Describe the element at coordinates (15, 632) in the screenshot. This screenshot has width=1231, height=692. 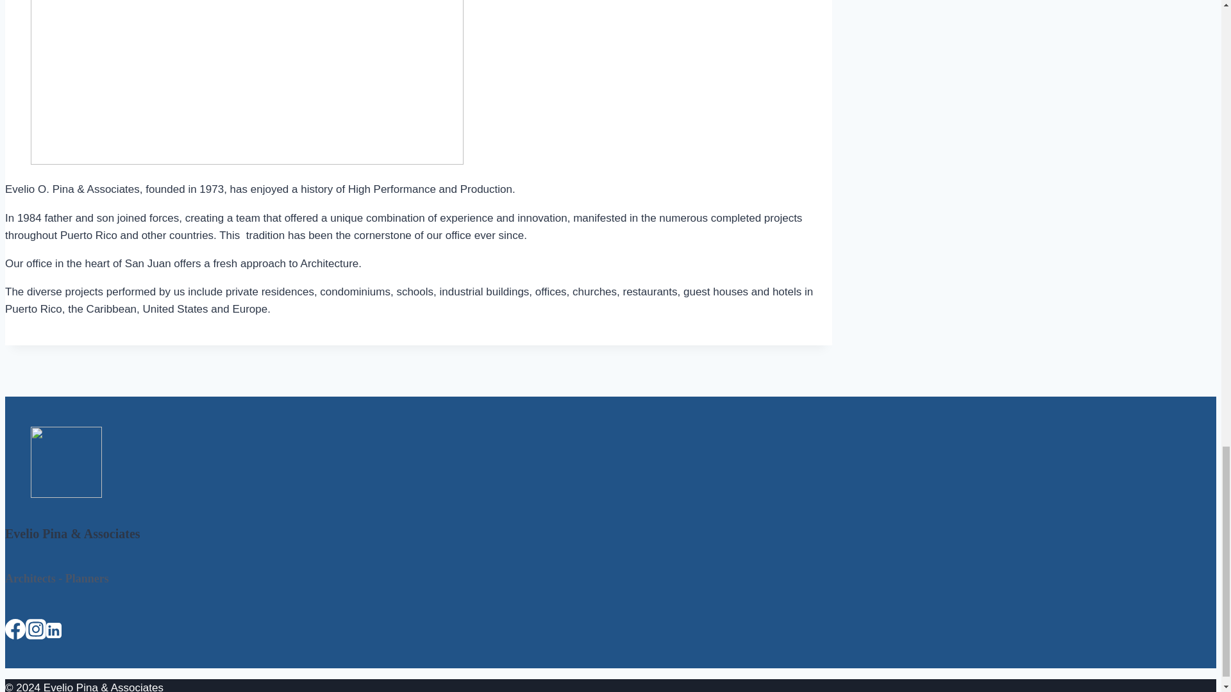
I see `Facebook` at that location.